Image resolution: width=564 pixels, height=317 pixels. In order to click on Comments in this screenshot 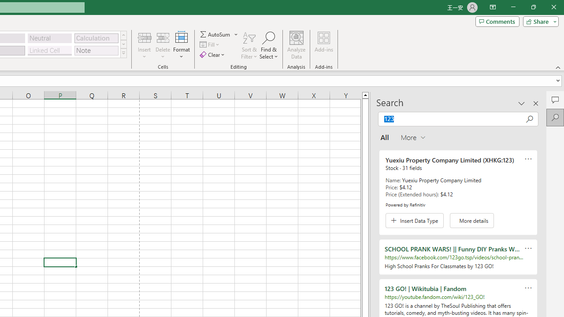, I will do `click(555, 100)`.